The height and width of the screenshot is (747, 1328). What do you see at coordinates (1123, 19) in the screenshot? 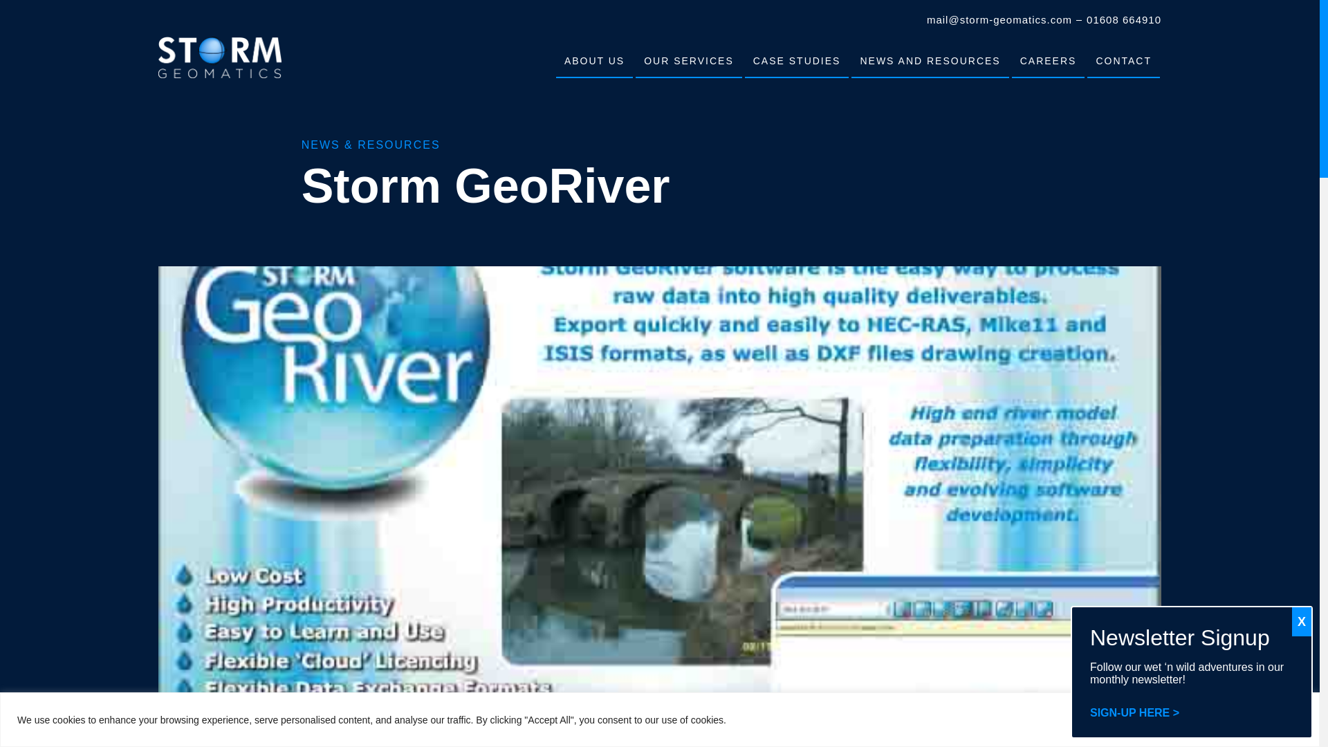
I see `01608 664910` at bounding box center [1123, 19].